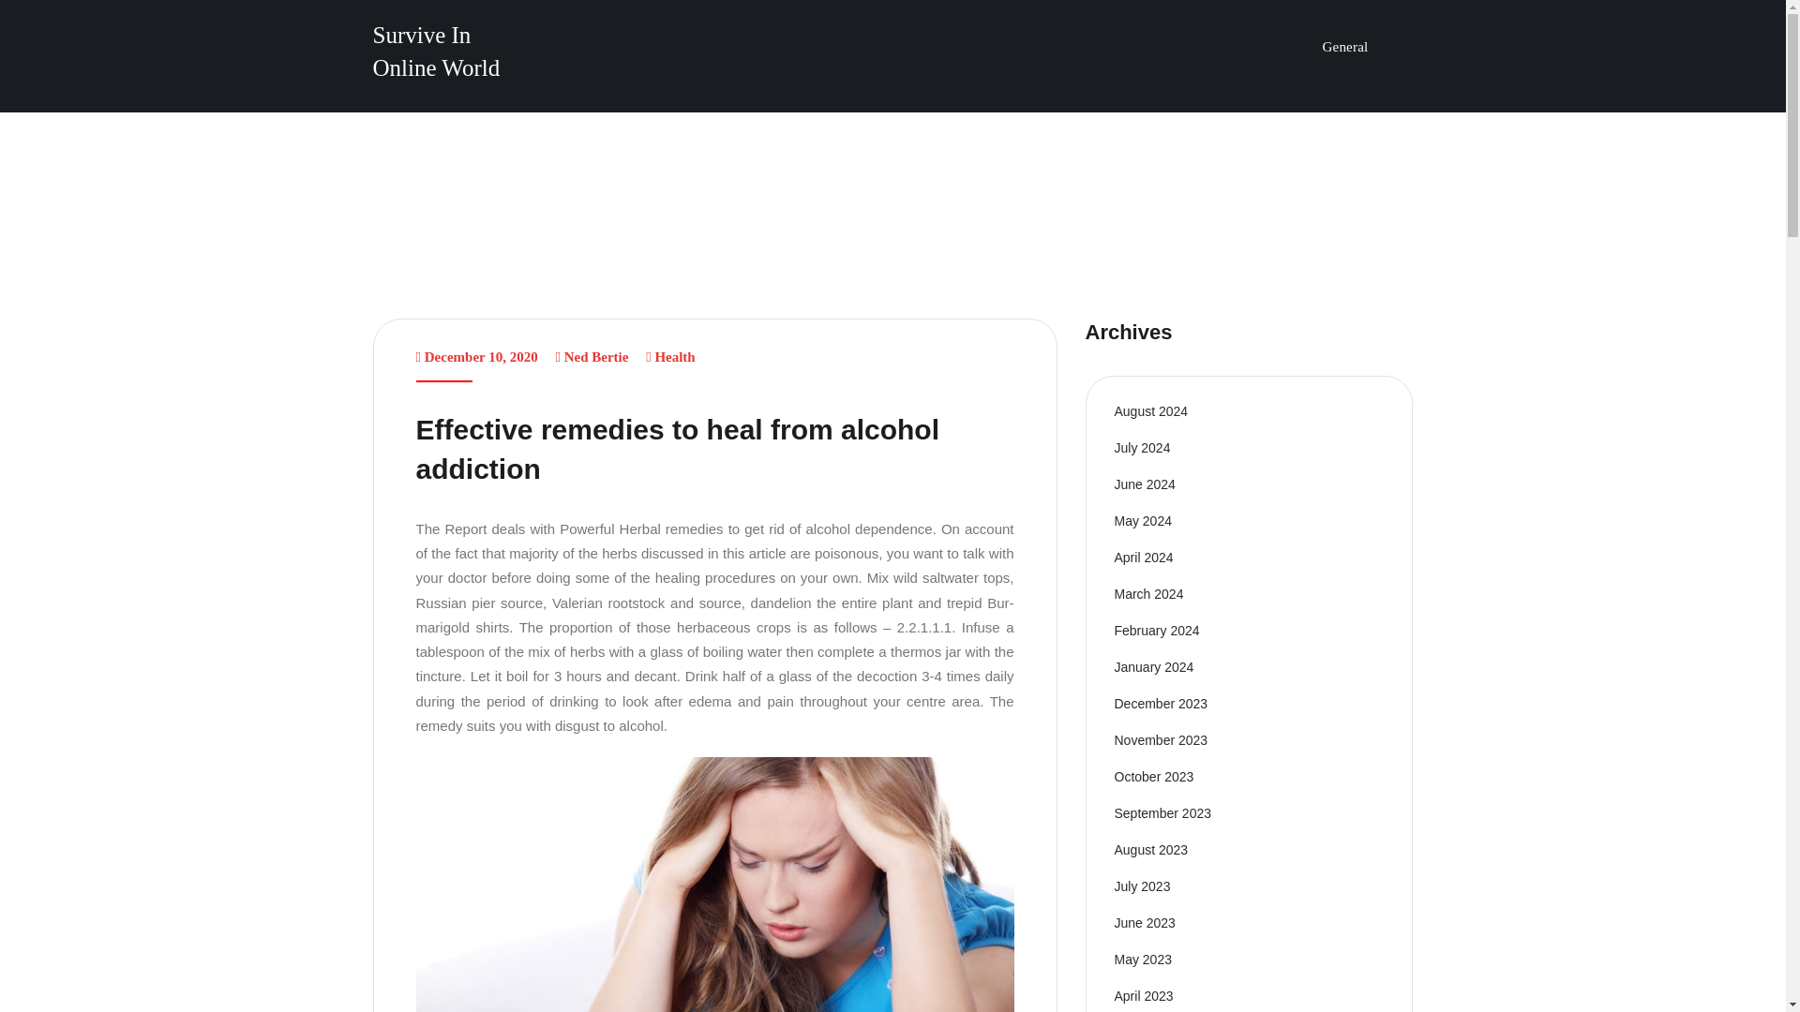  What do you see at coordinates (1153, 667) in the screenshot?
I see `January 2024` at bounding box center [1153, 667].